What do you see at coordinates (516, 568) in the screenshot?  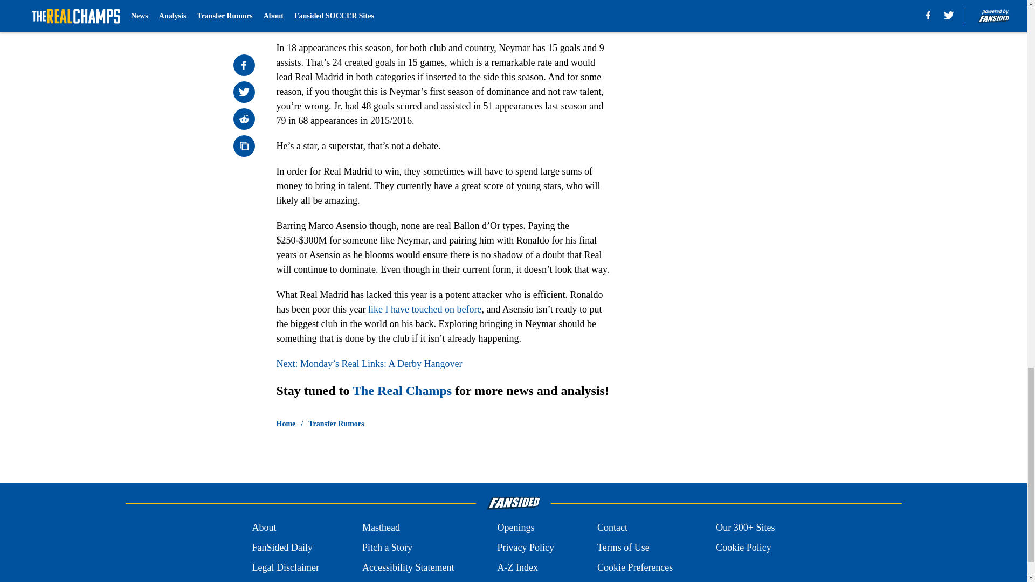 I see `A-Z Index` at bounding box center [516, 568].